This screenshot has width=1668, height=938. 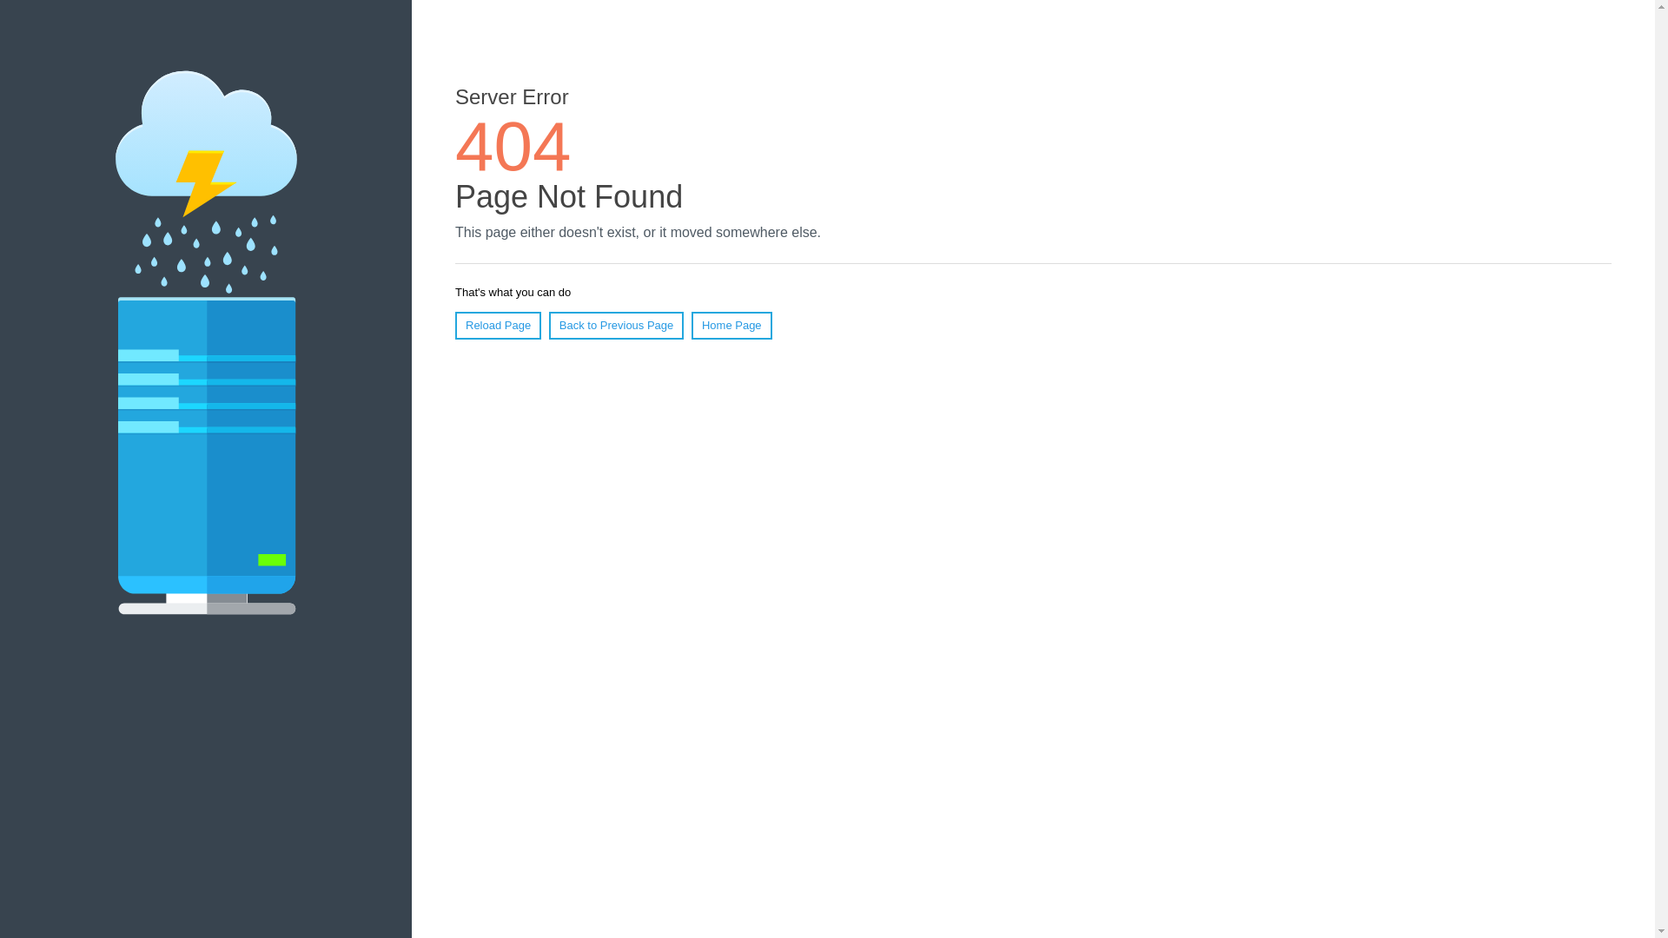 I want to click on Reload Page, so click(x=499, y=326).